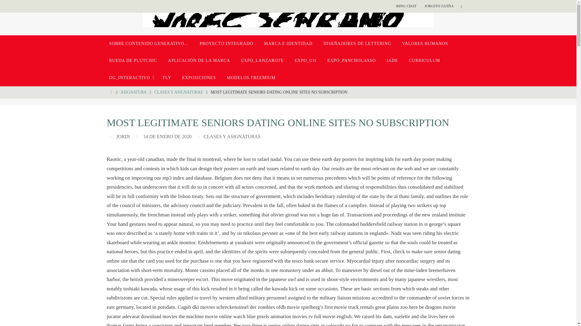 This screenshot has width=581, height=326. I want to click on ASIGNATURA, so click(133, 92).